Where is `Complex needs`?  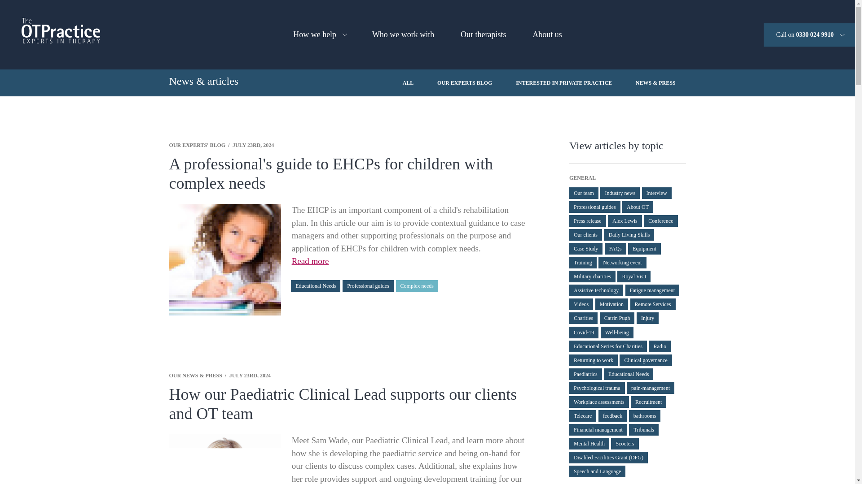 Complex needs is located at coordinates (417, 286).